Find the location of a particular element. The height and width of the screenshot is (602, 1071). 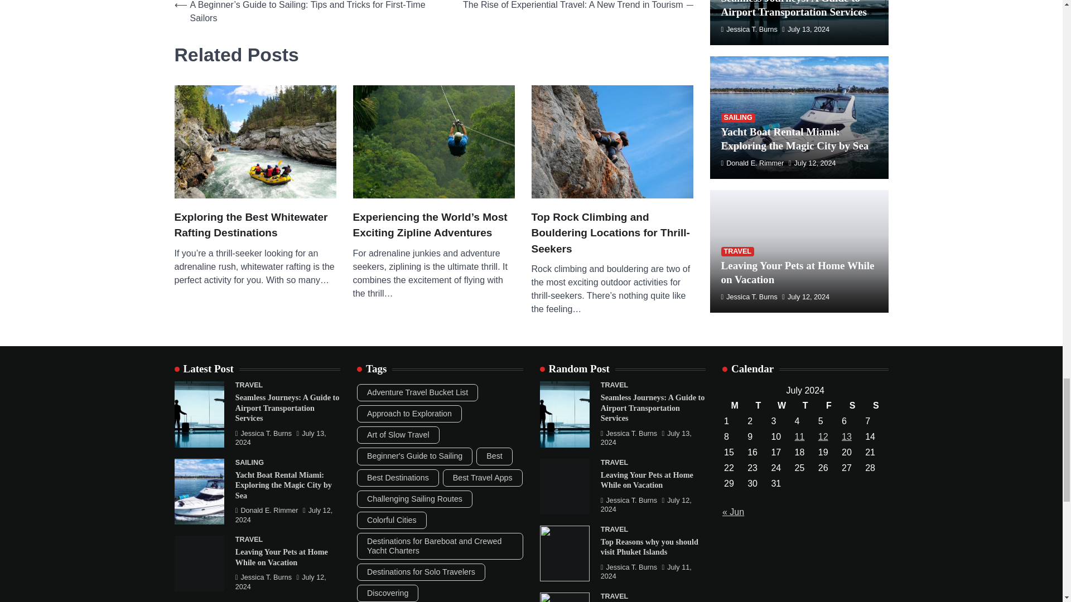

Wednesday is located at coordinates (781, 405).